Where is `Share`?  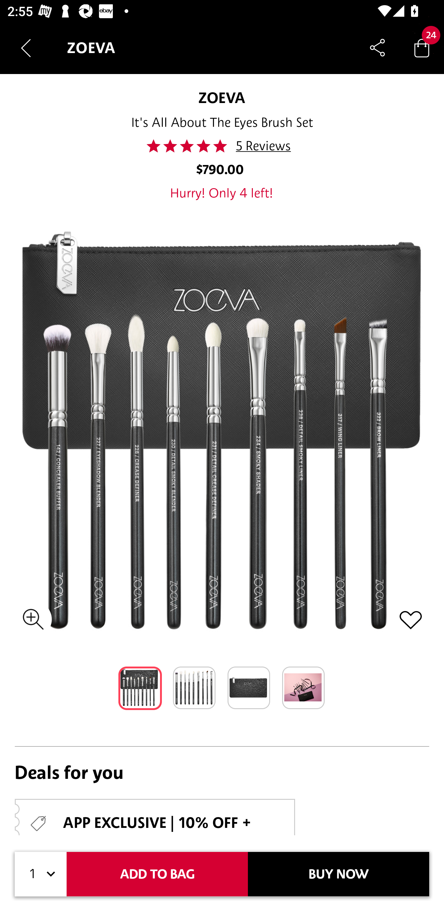 Share is located at coordinates (377, 48).